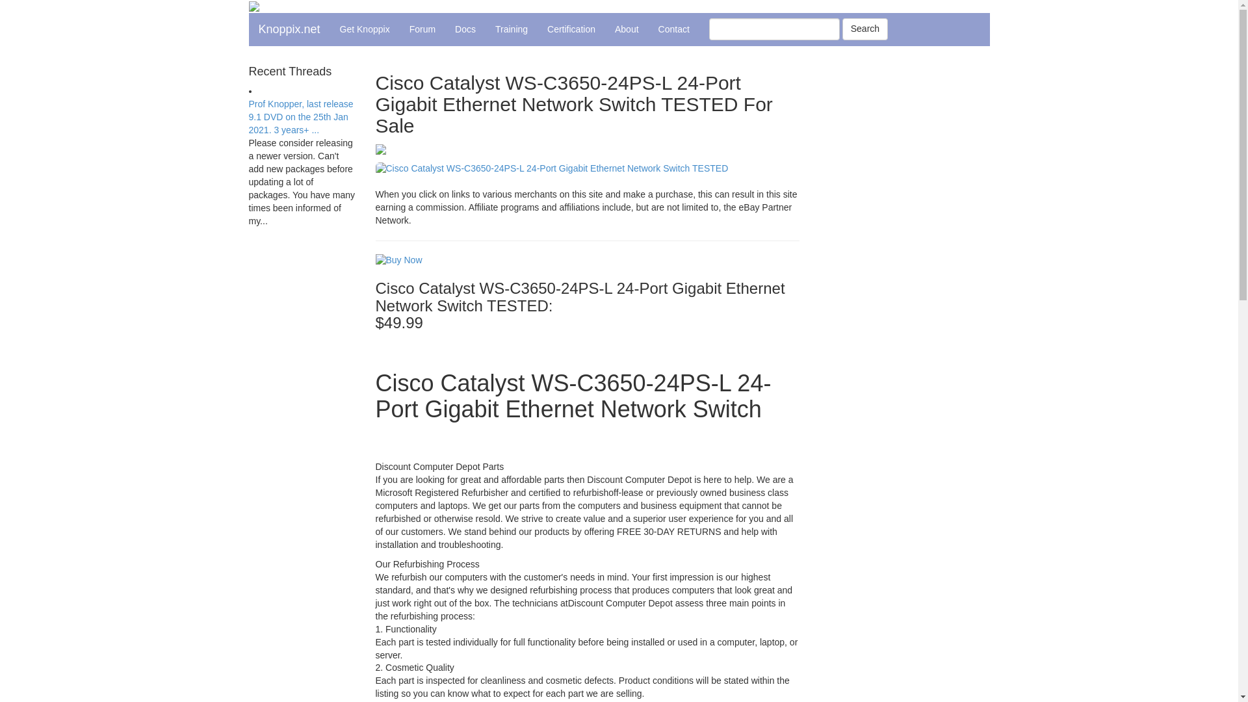  Describe the element at coordinates (571, 29) in the screenshot. I see `Certification` at that location.